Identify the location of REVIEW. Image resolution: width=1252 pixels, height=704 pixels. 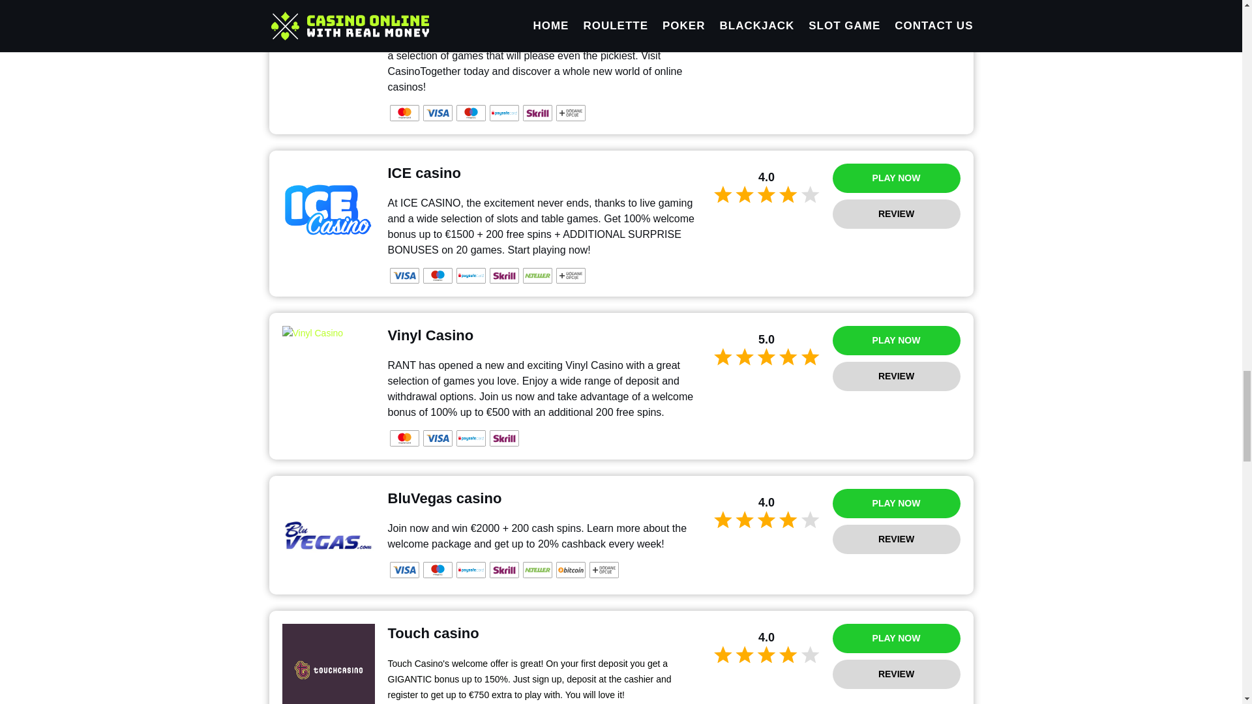
(896, 377).